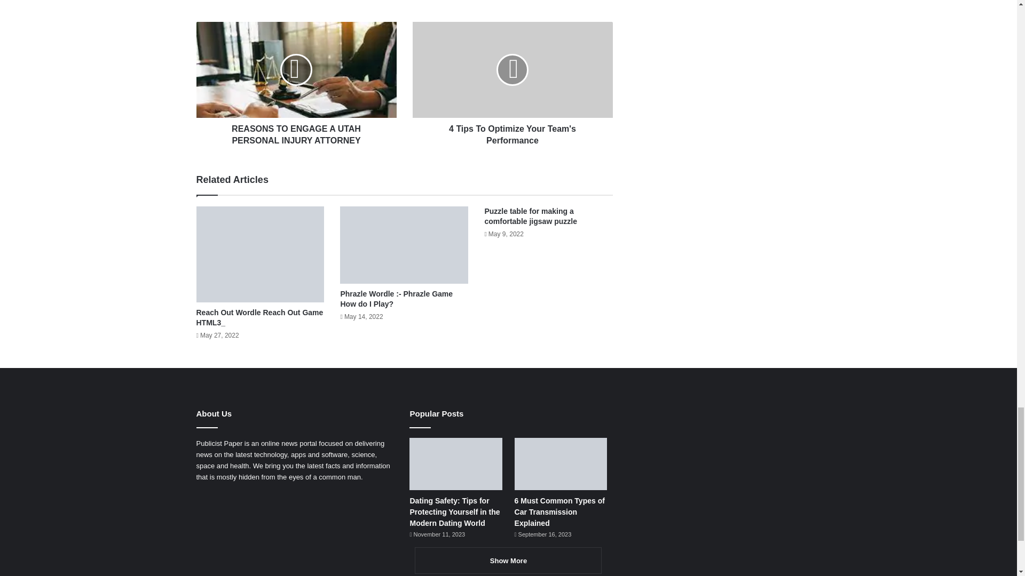  Describe the element at coordinates (511, 132) in the screenshot. I see `4 Tips To Optimize Your Team's Performance` at that location.